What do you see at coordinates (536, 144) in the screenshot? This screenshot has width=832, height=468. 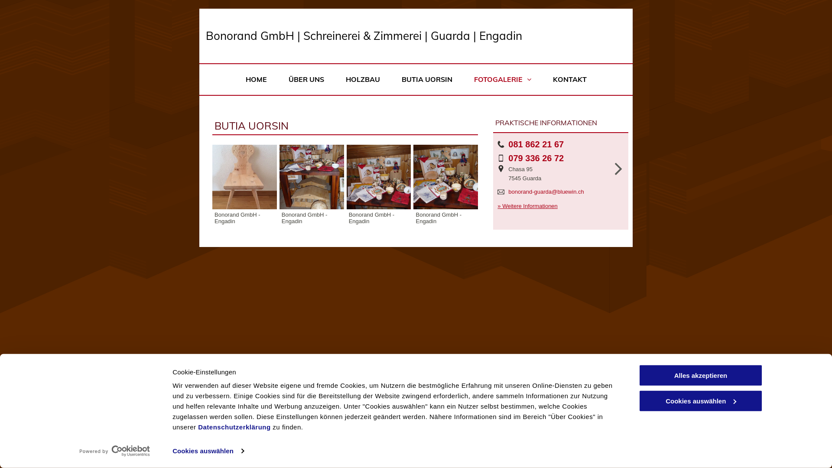 I see `081 862 21 67` at bounding box center [536, 144].